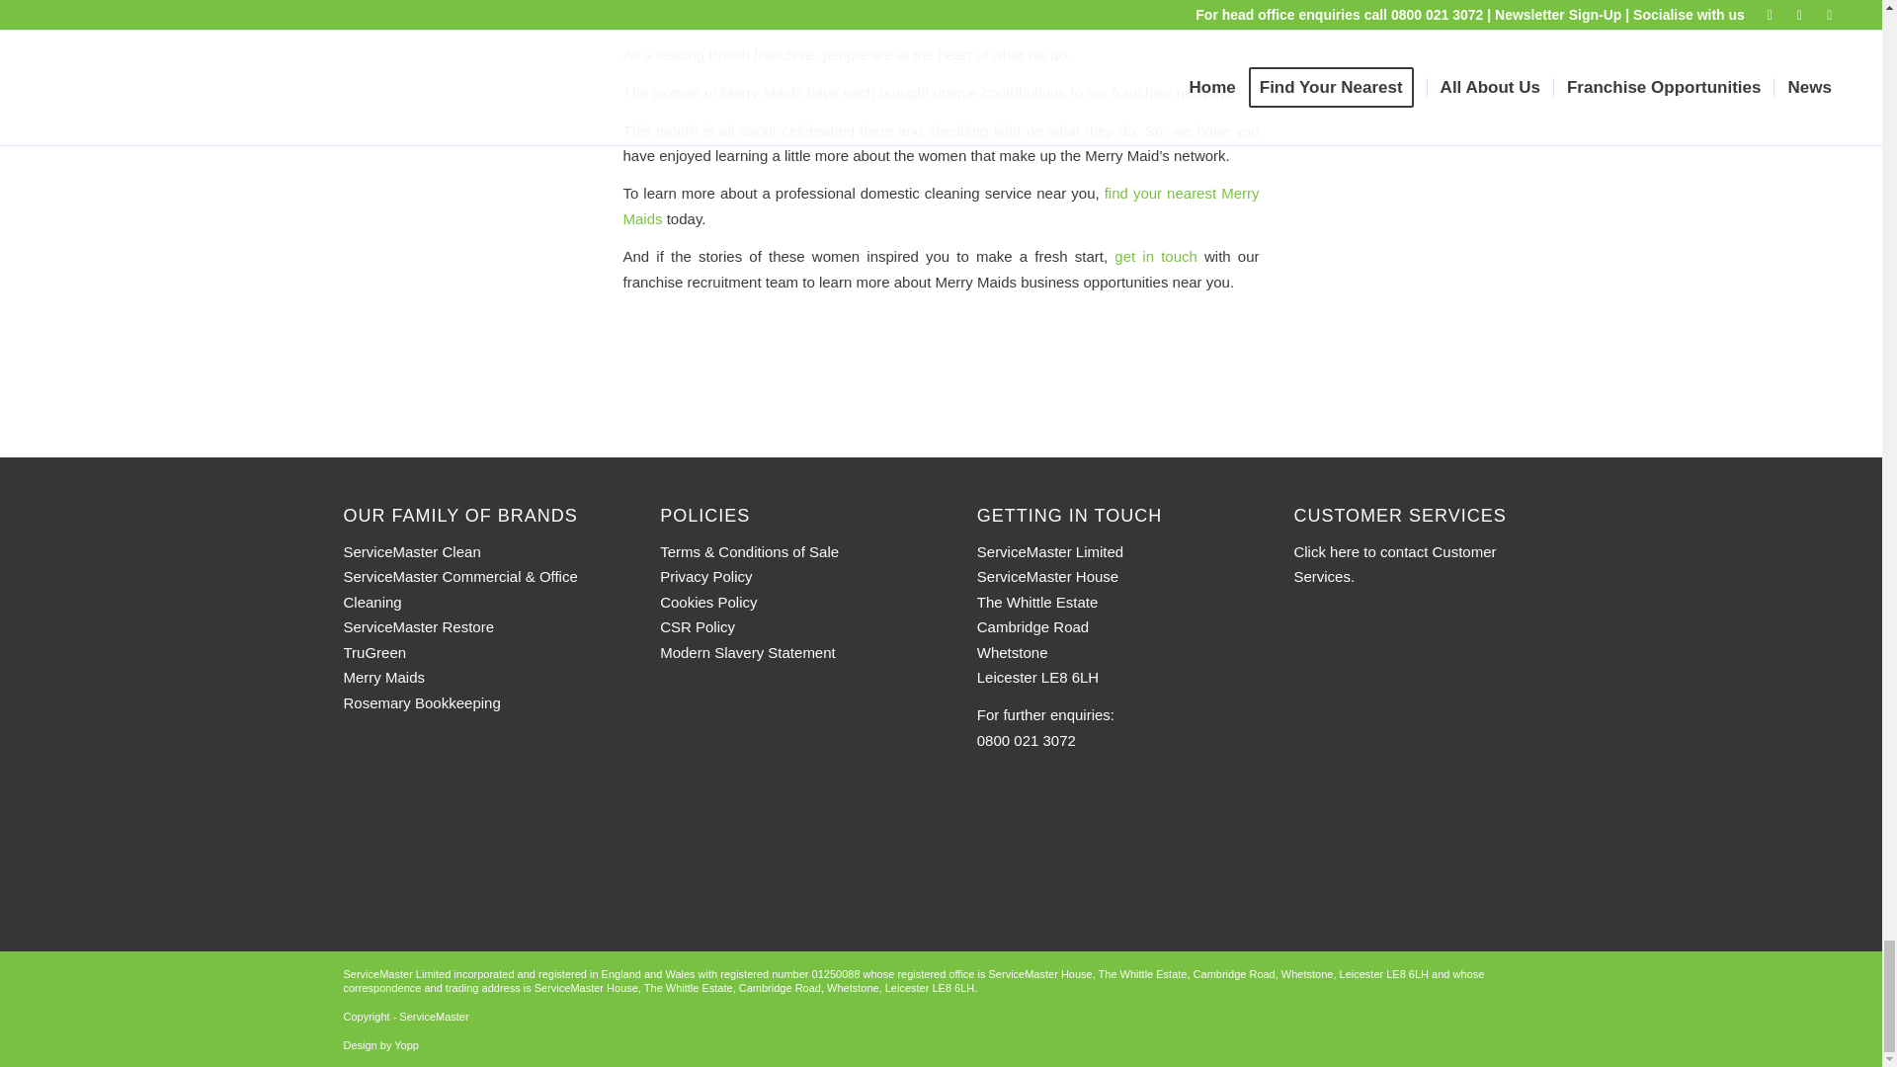  I want to click on ServiceMaster Restore, so click(419, 626).